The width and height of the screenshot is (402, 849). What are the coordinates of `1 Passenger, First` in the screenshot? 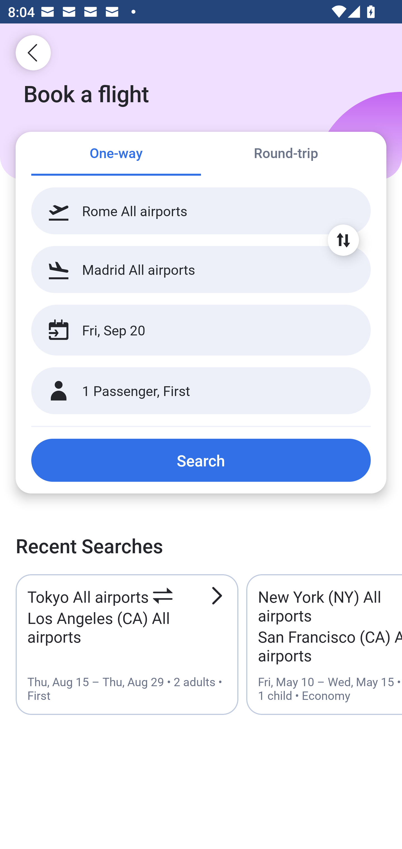 It's located at (201, 391).